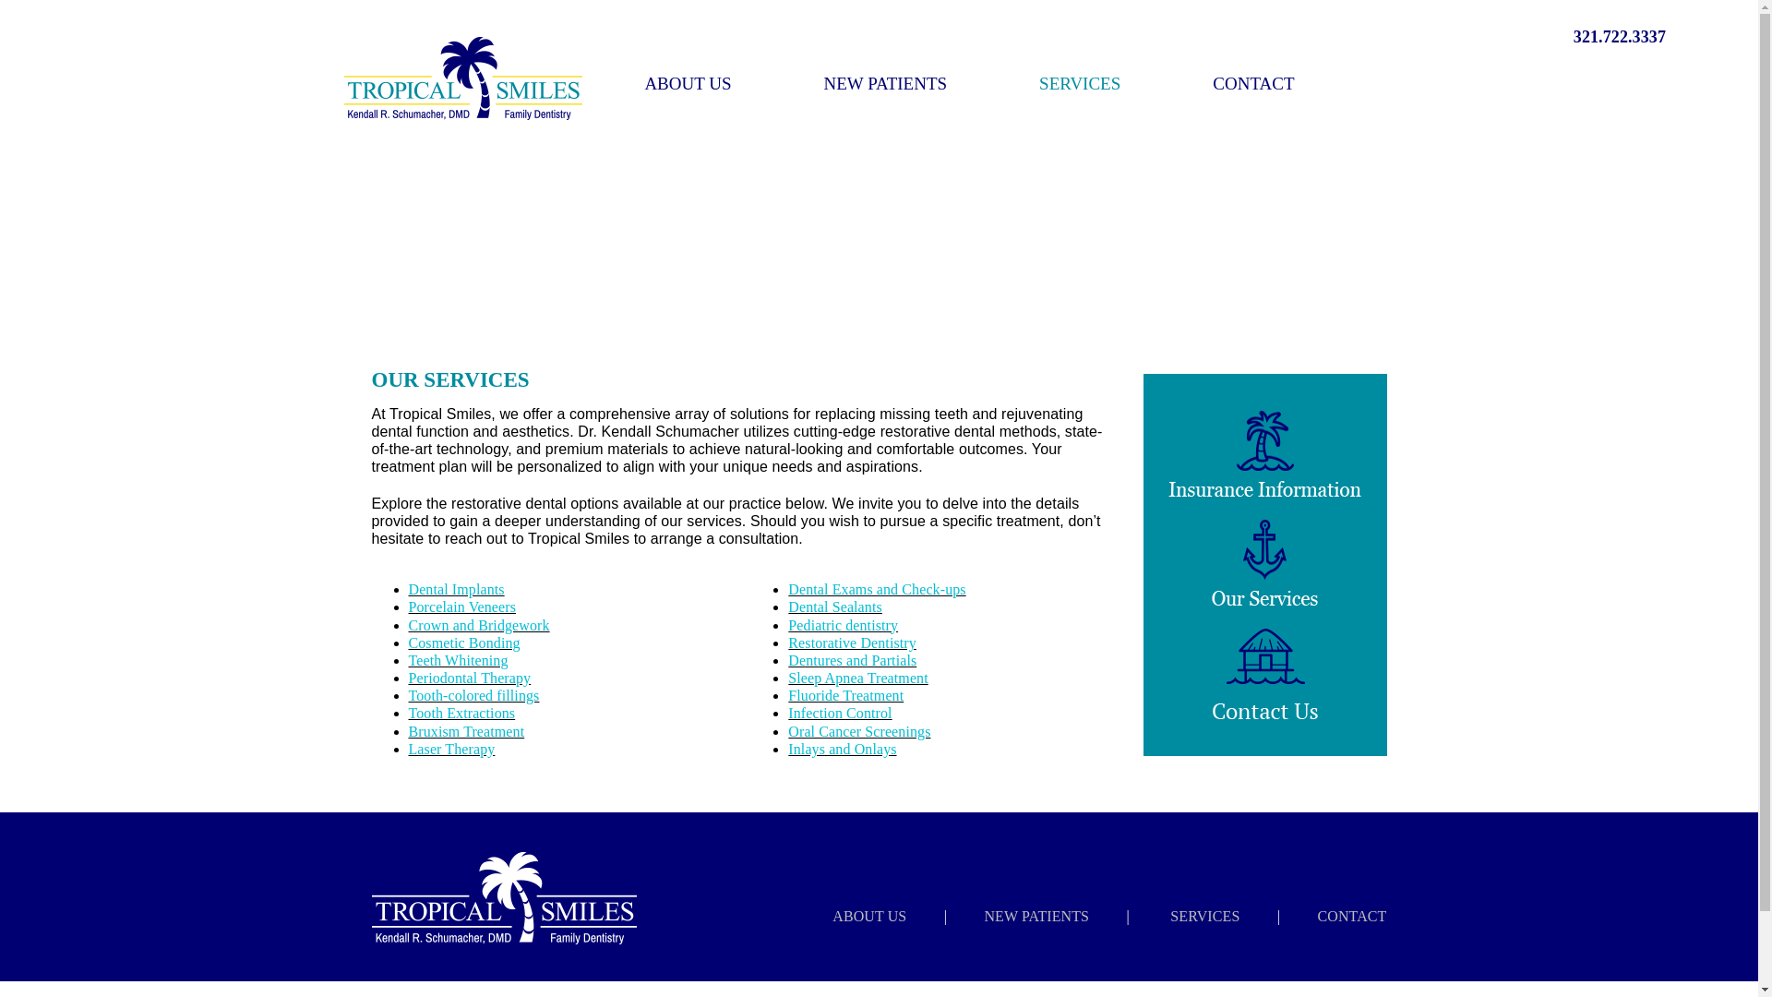  I want to click on Laser Therapy, so click(450, 749).